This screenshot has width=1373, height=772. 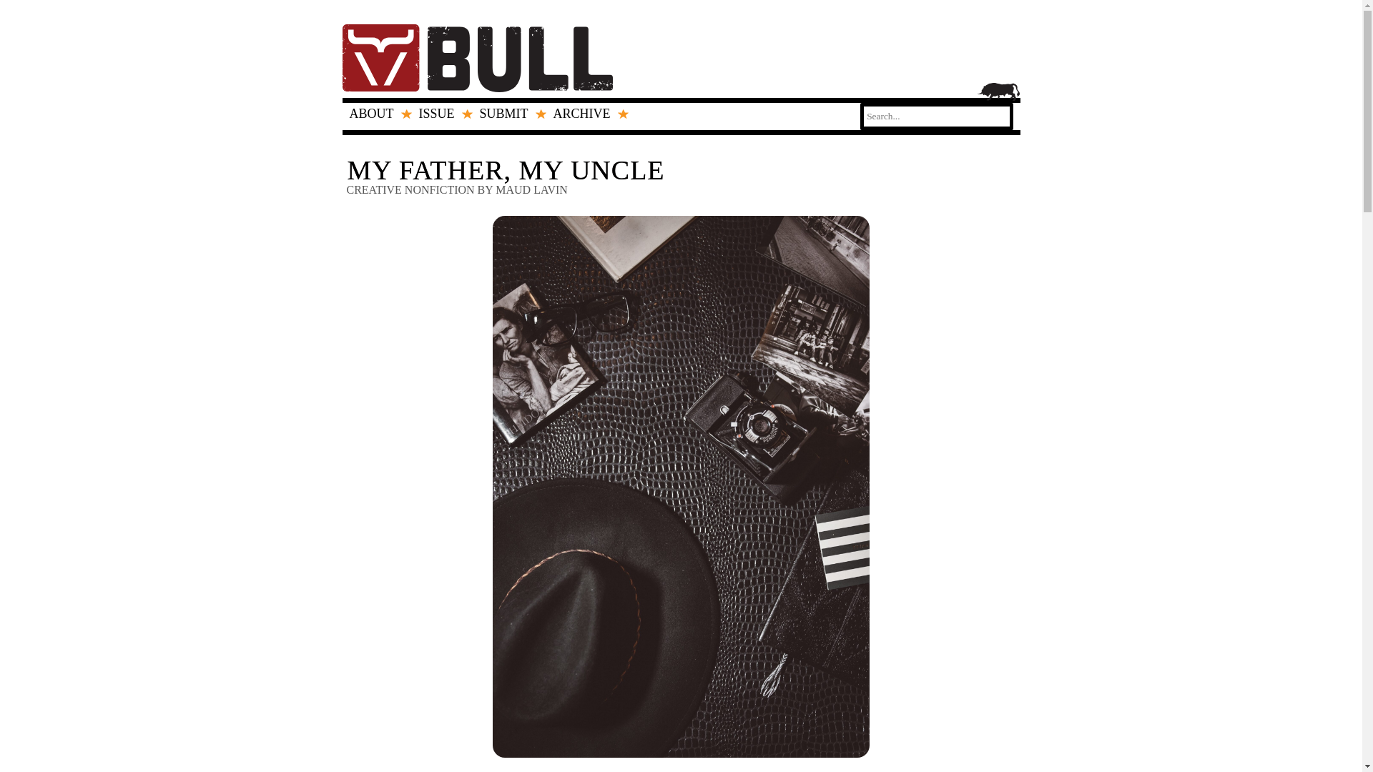 I want to click on ABOUT, so click(x=376, y=113).